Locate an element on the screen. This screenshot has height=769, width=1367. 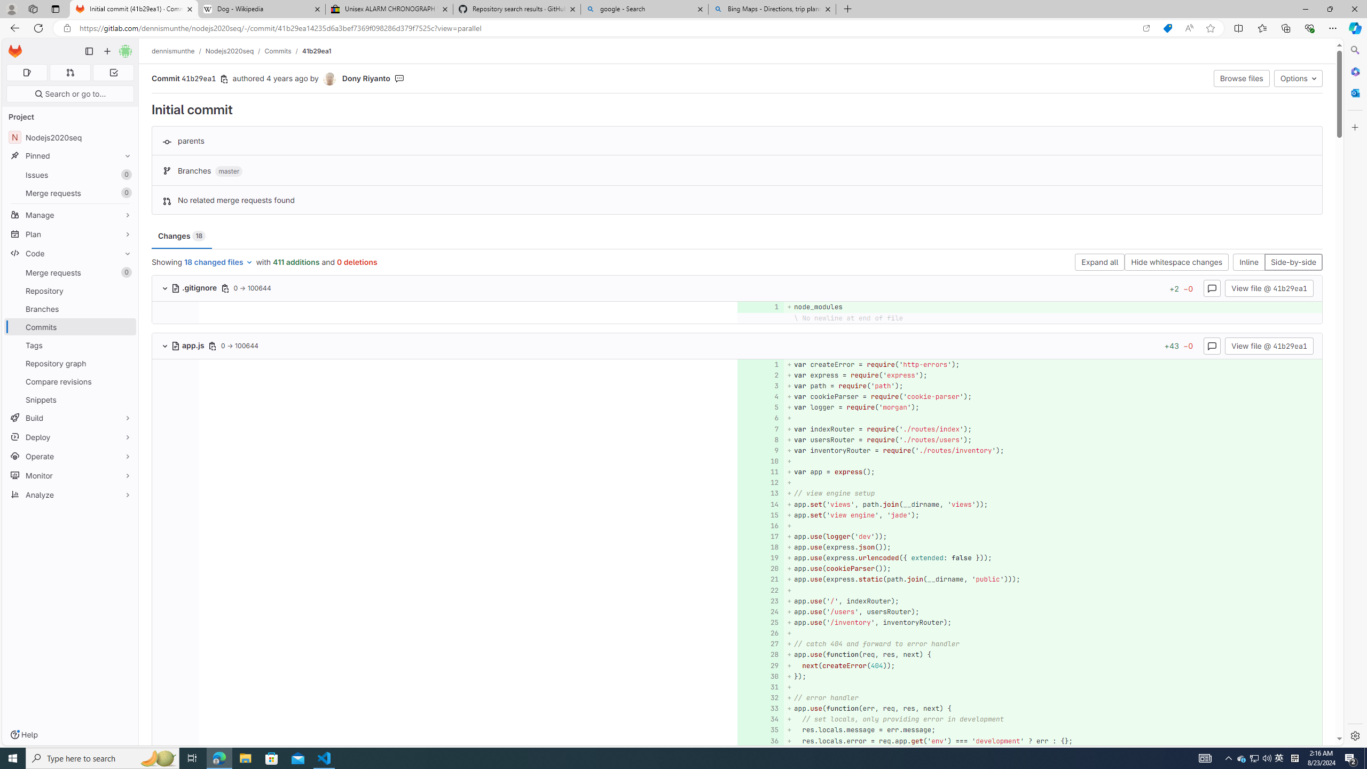
31 is located at coordinates (759, 687).